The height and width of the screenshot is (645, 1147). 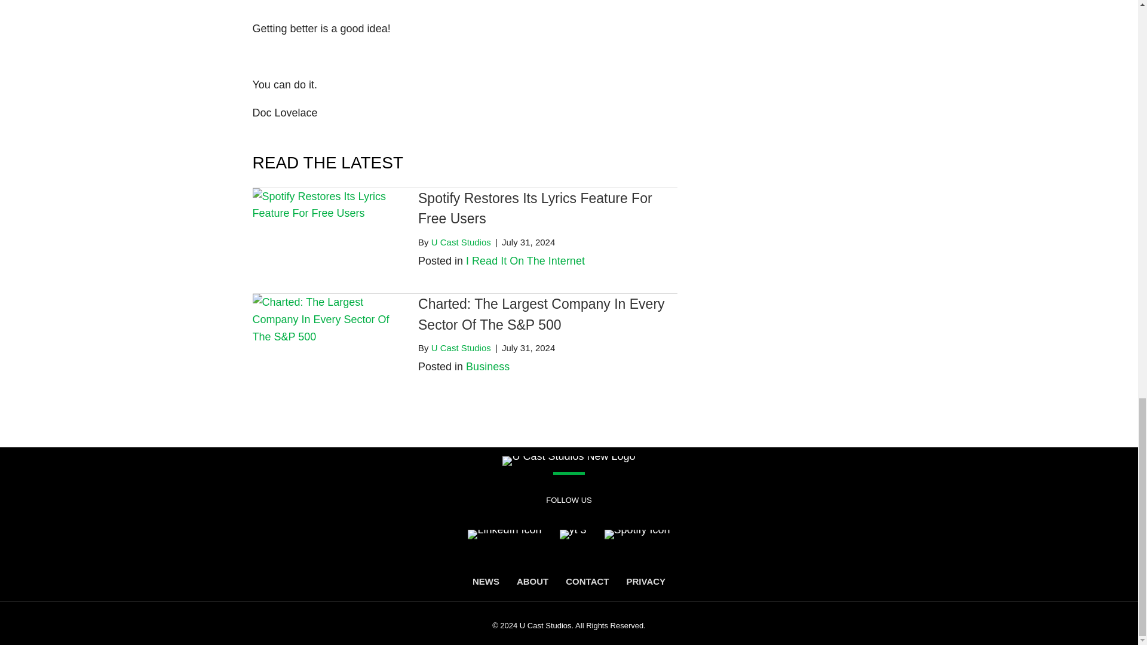 I want to click on U Cast Studios, so click(x=461, y=348).